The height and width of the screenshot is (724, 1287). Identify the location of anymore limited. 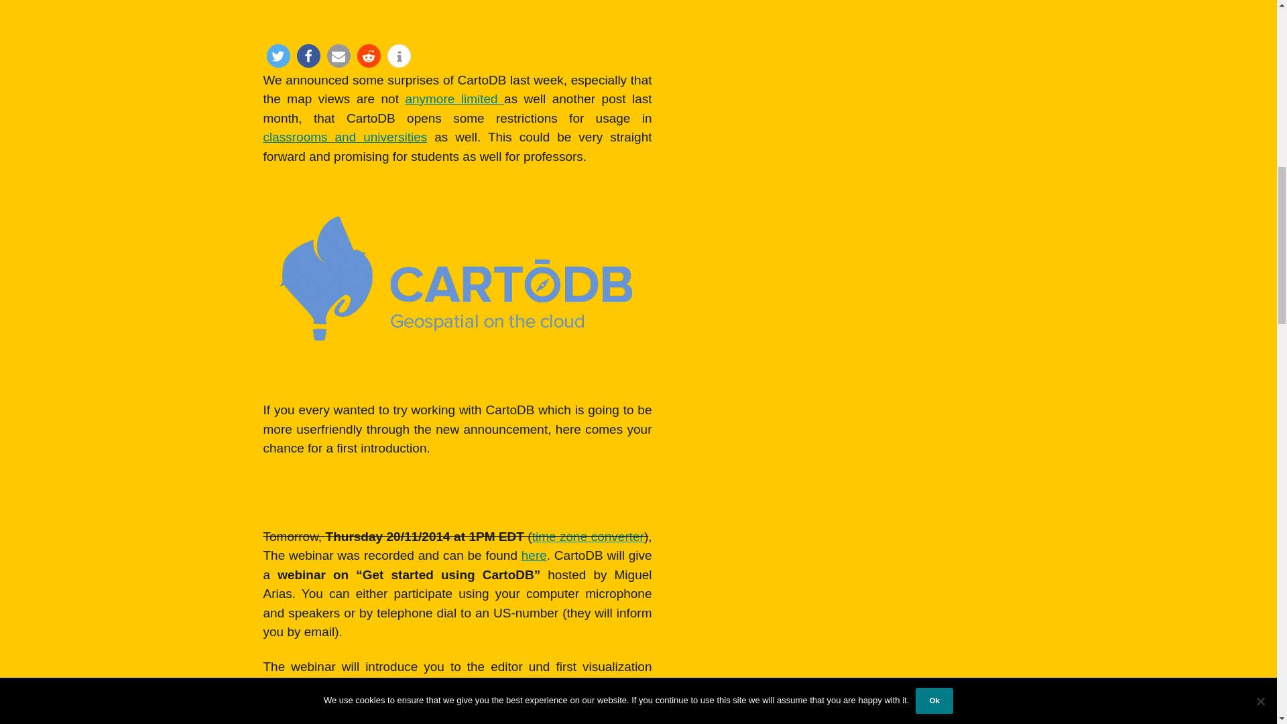
(454, 99).